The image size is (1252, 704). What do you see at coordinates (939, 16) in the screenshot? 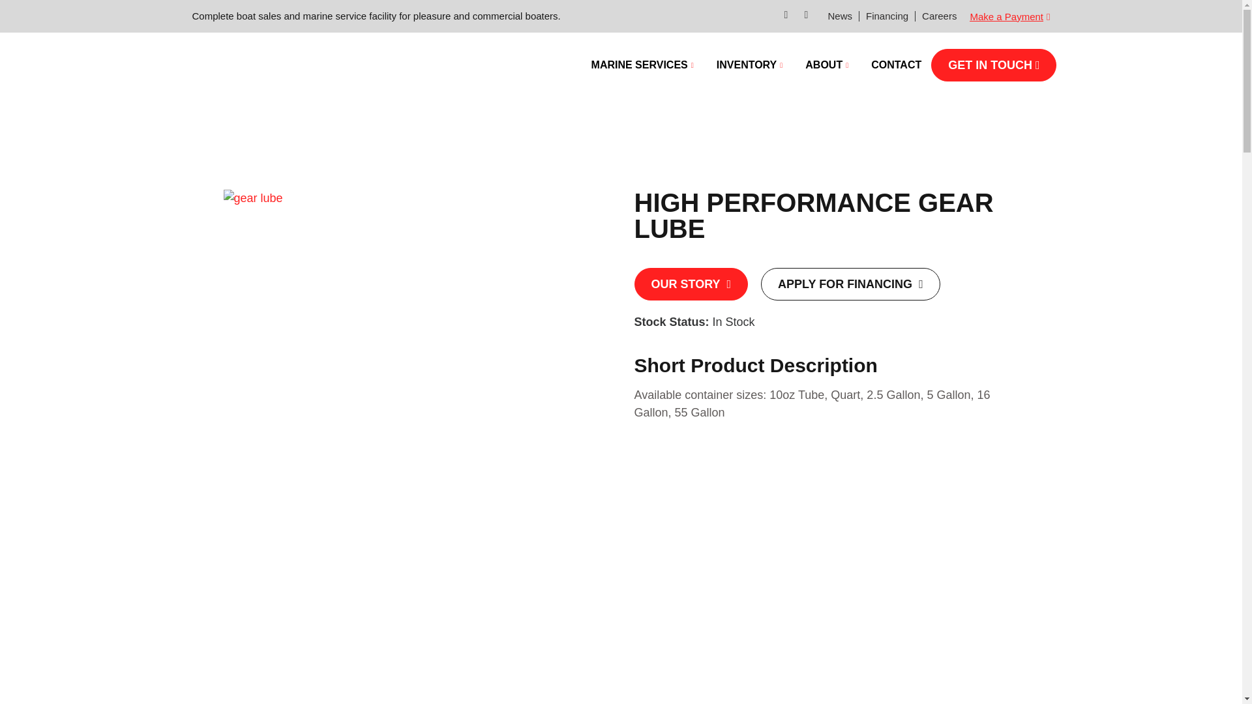
I see `Careers` at bounding box center [939, 16].